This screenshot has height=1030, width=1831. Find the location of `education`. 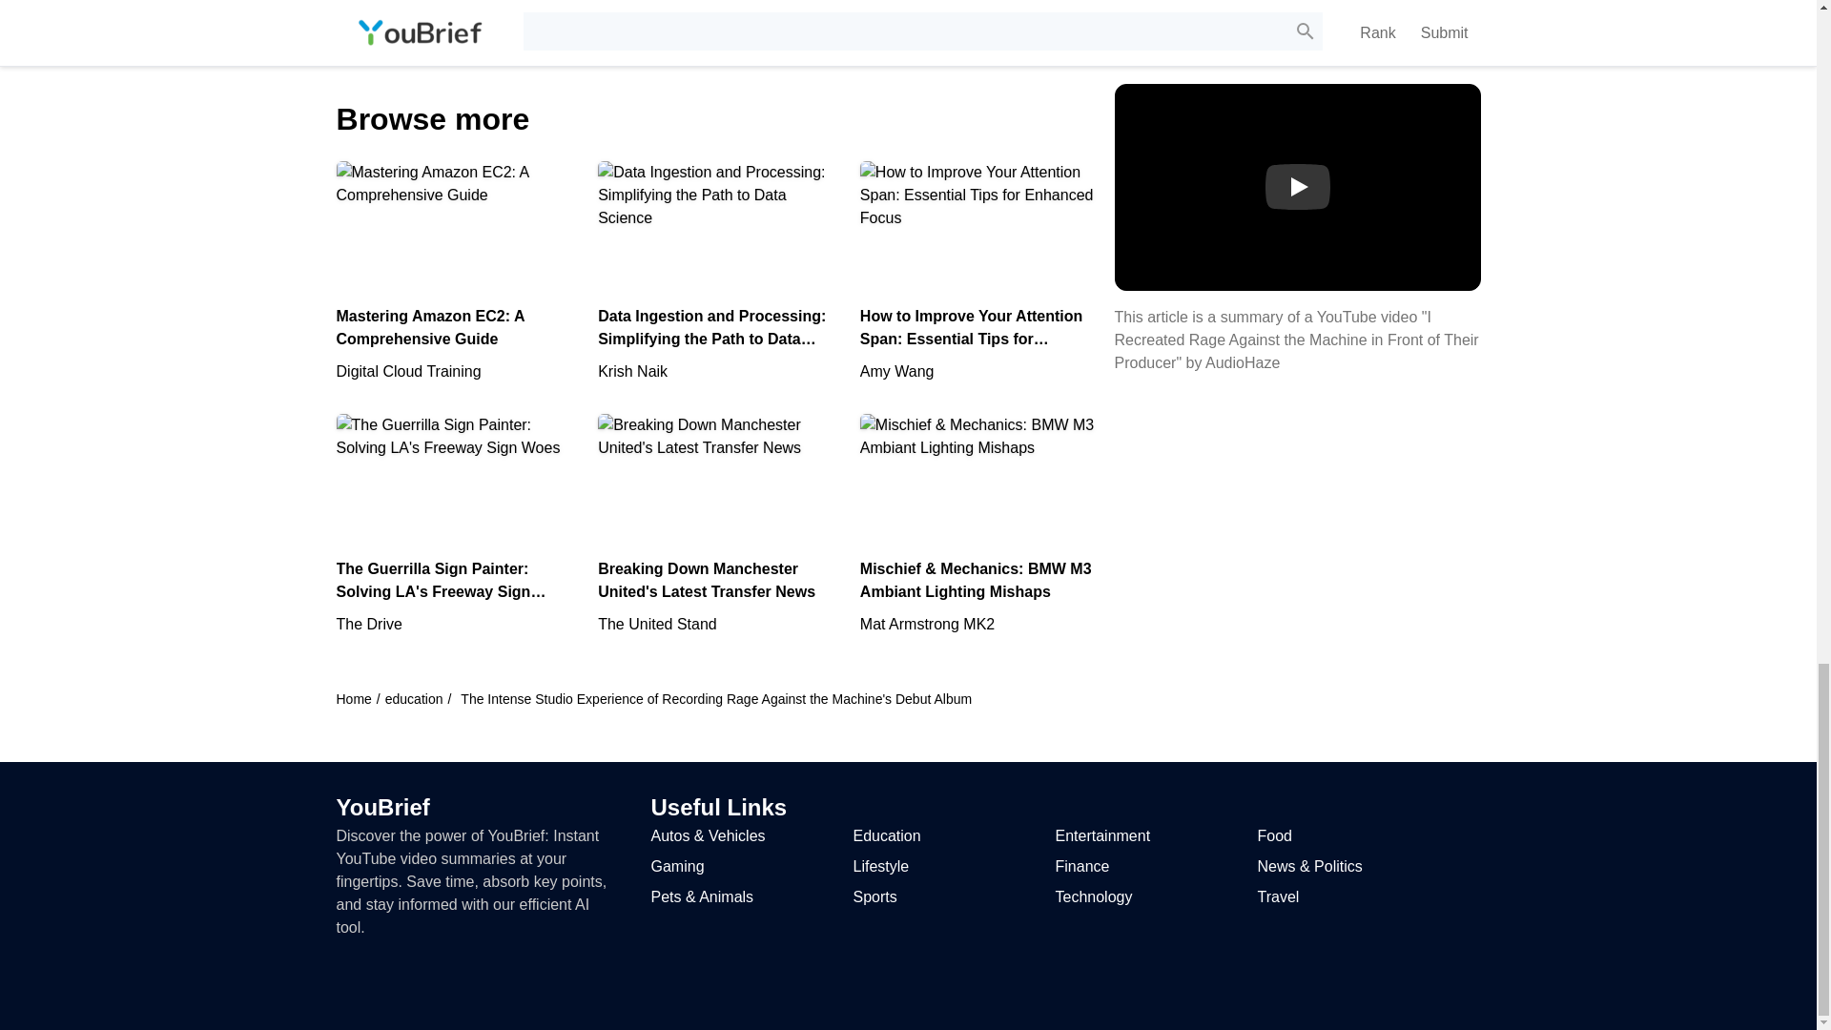

education is located at coordinates (414, 698).